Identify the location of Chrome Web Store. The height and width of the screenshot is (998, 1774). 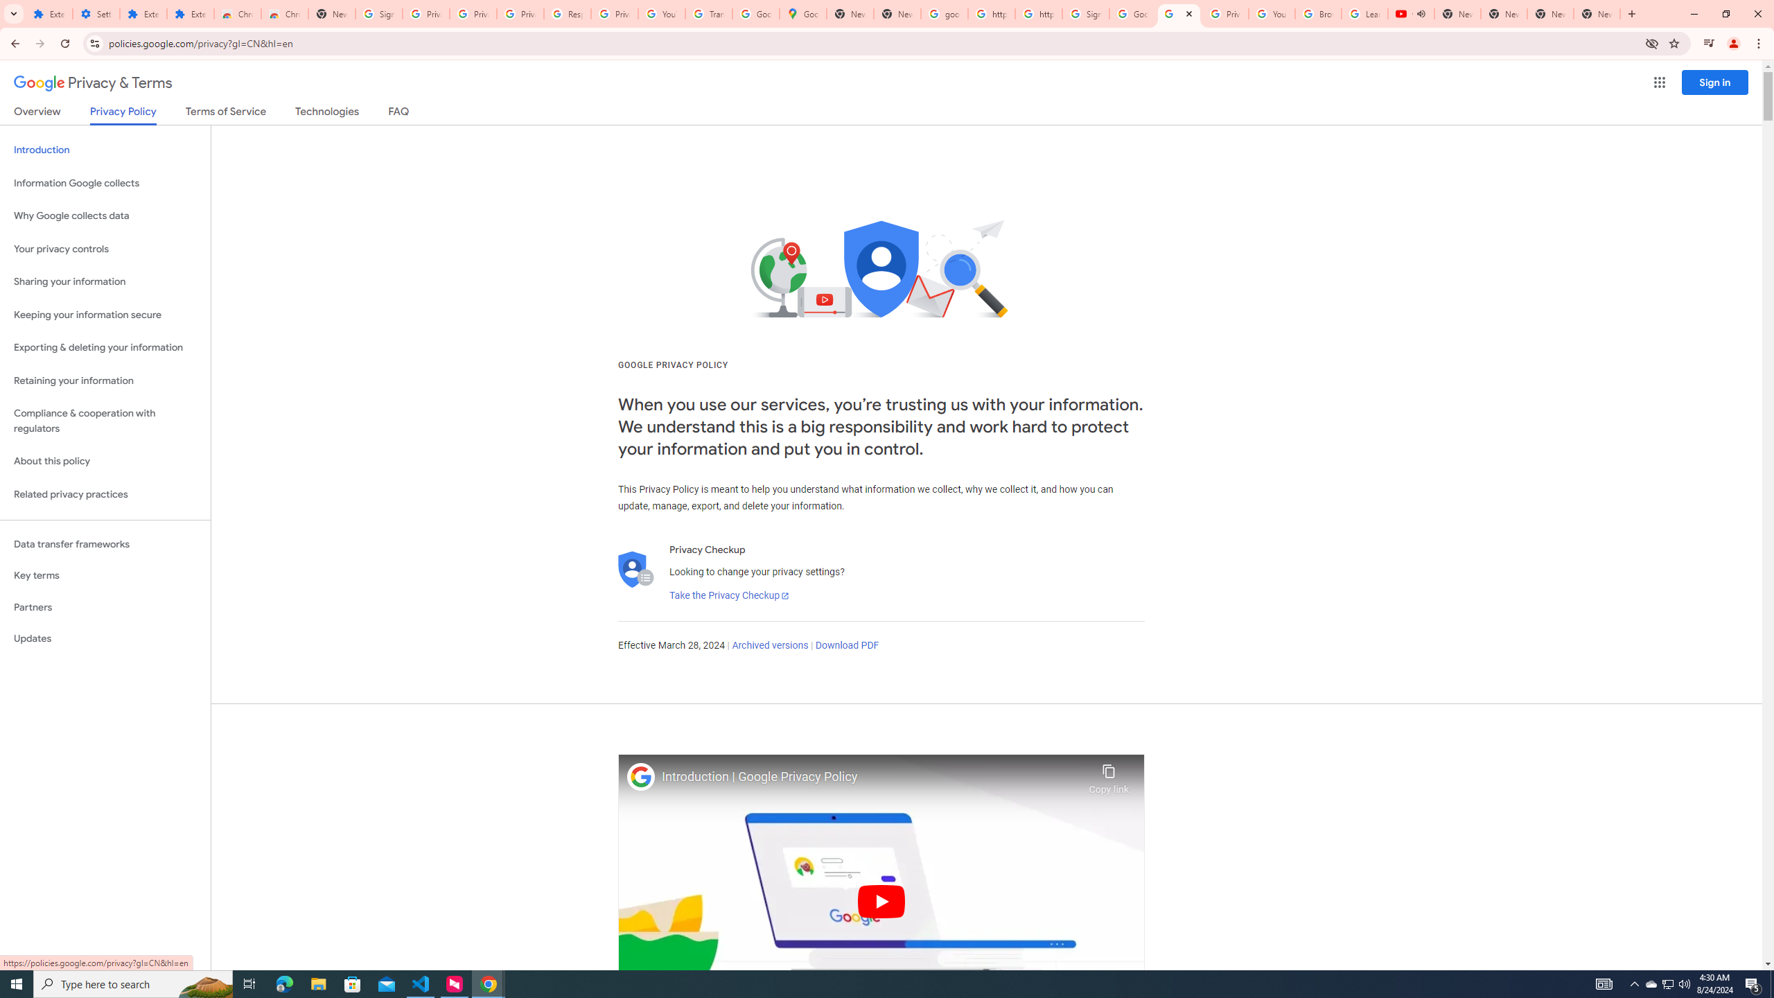
(237, 14).